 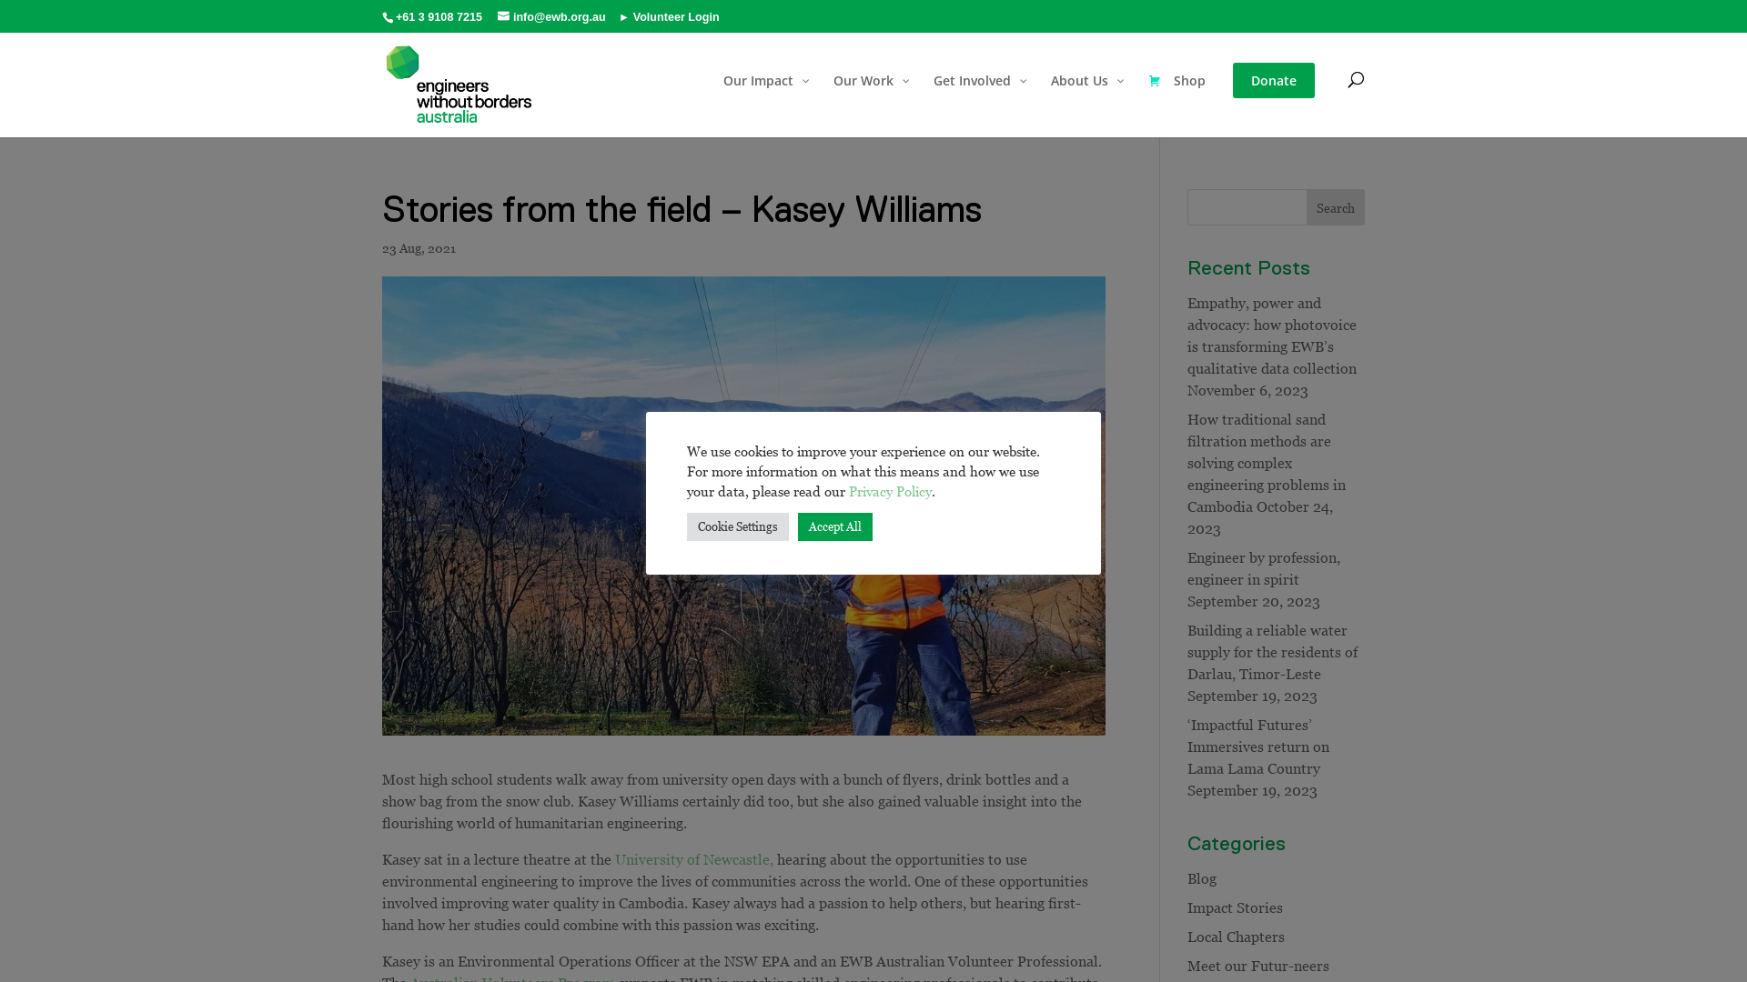 I want to click on Meet our Futur-neers, so click(x=1258, y=966).